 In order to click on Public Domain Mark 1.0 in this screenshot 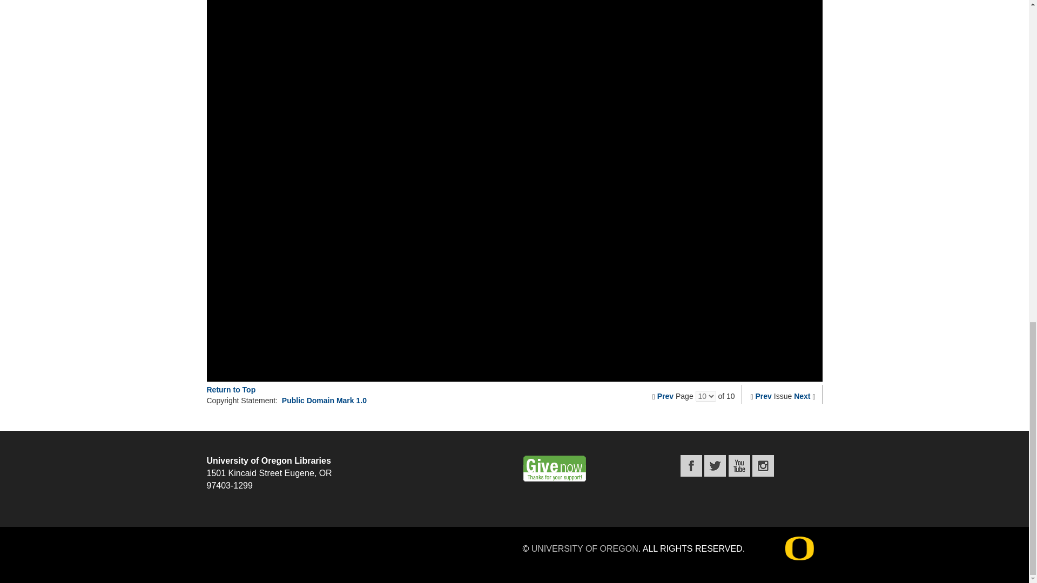, I will do `click(324, 401)`.